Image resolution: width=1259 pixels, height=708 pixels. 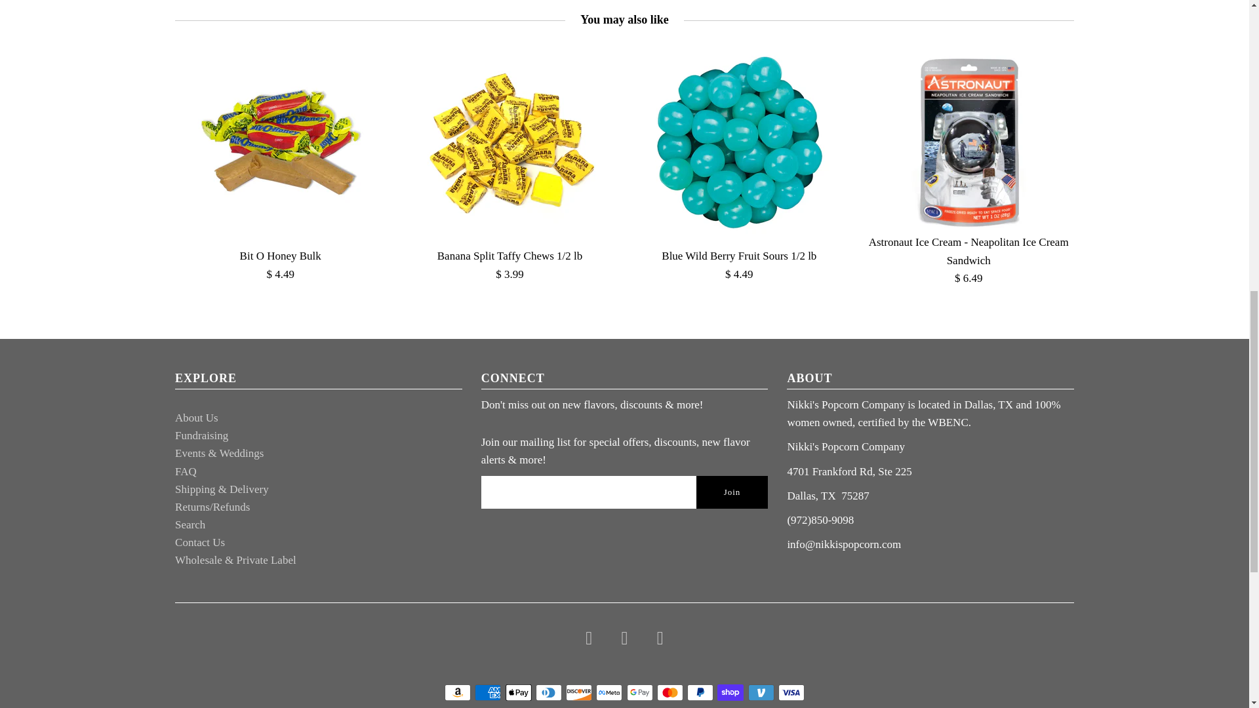 What do you see at coordinates (791, 692) in the screenshot?
I see `Visa` at bounding box center [791, 692].